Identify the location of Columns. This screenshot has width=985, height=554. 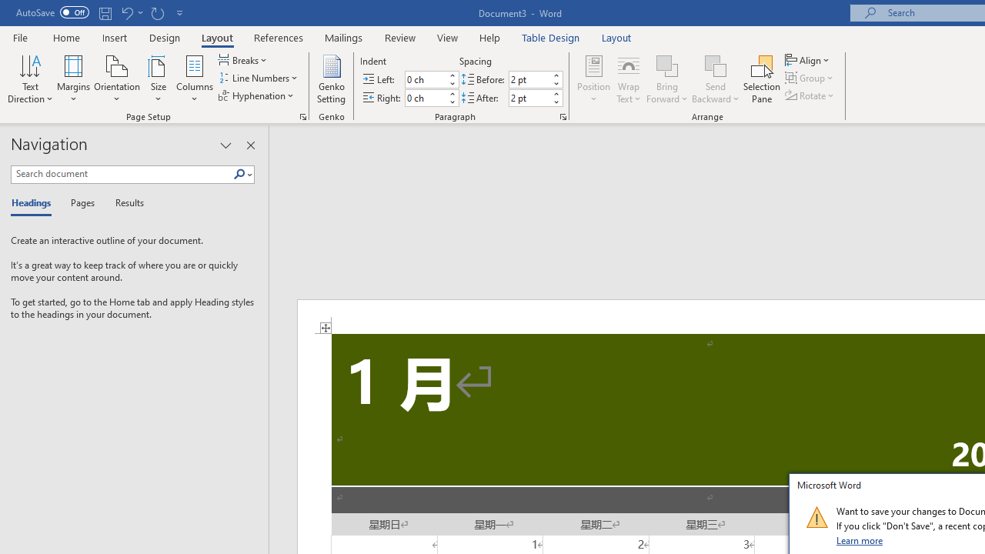
(195, 78).